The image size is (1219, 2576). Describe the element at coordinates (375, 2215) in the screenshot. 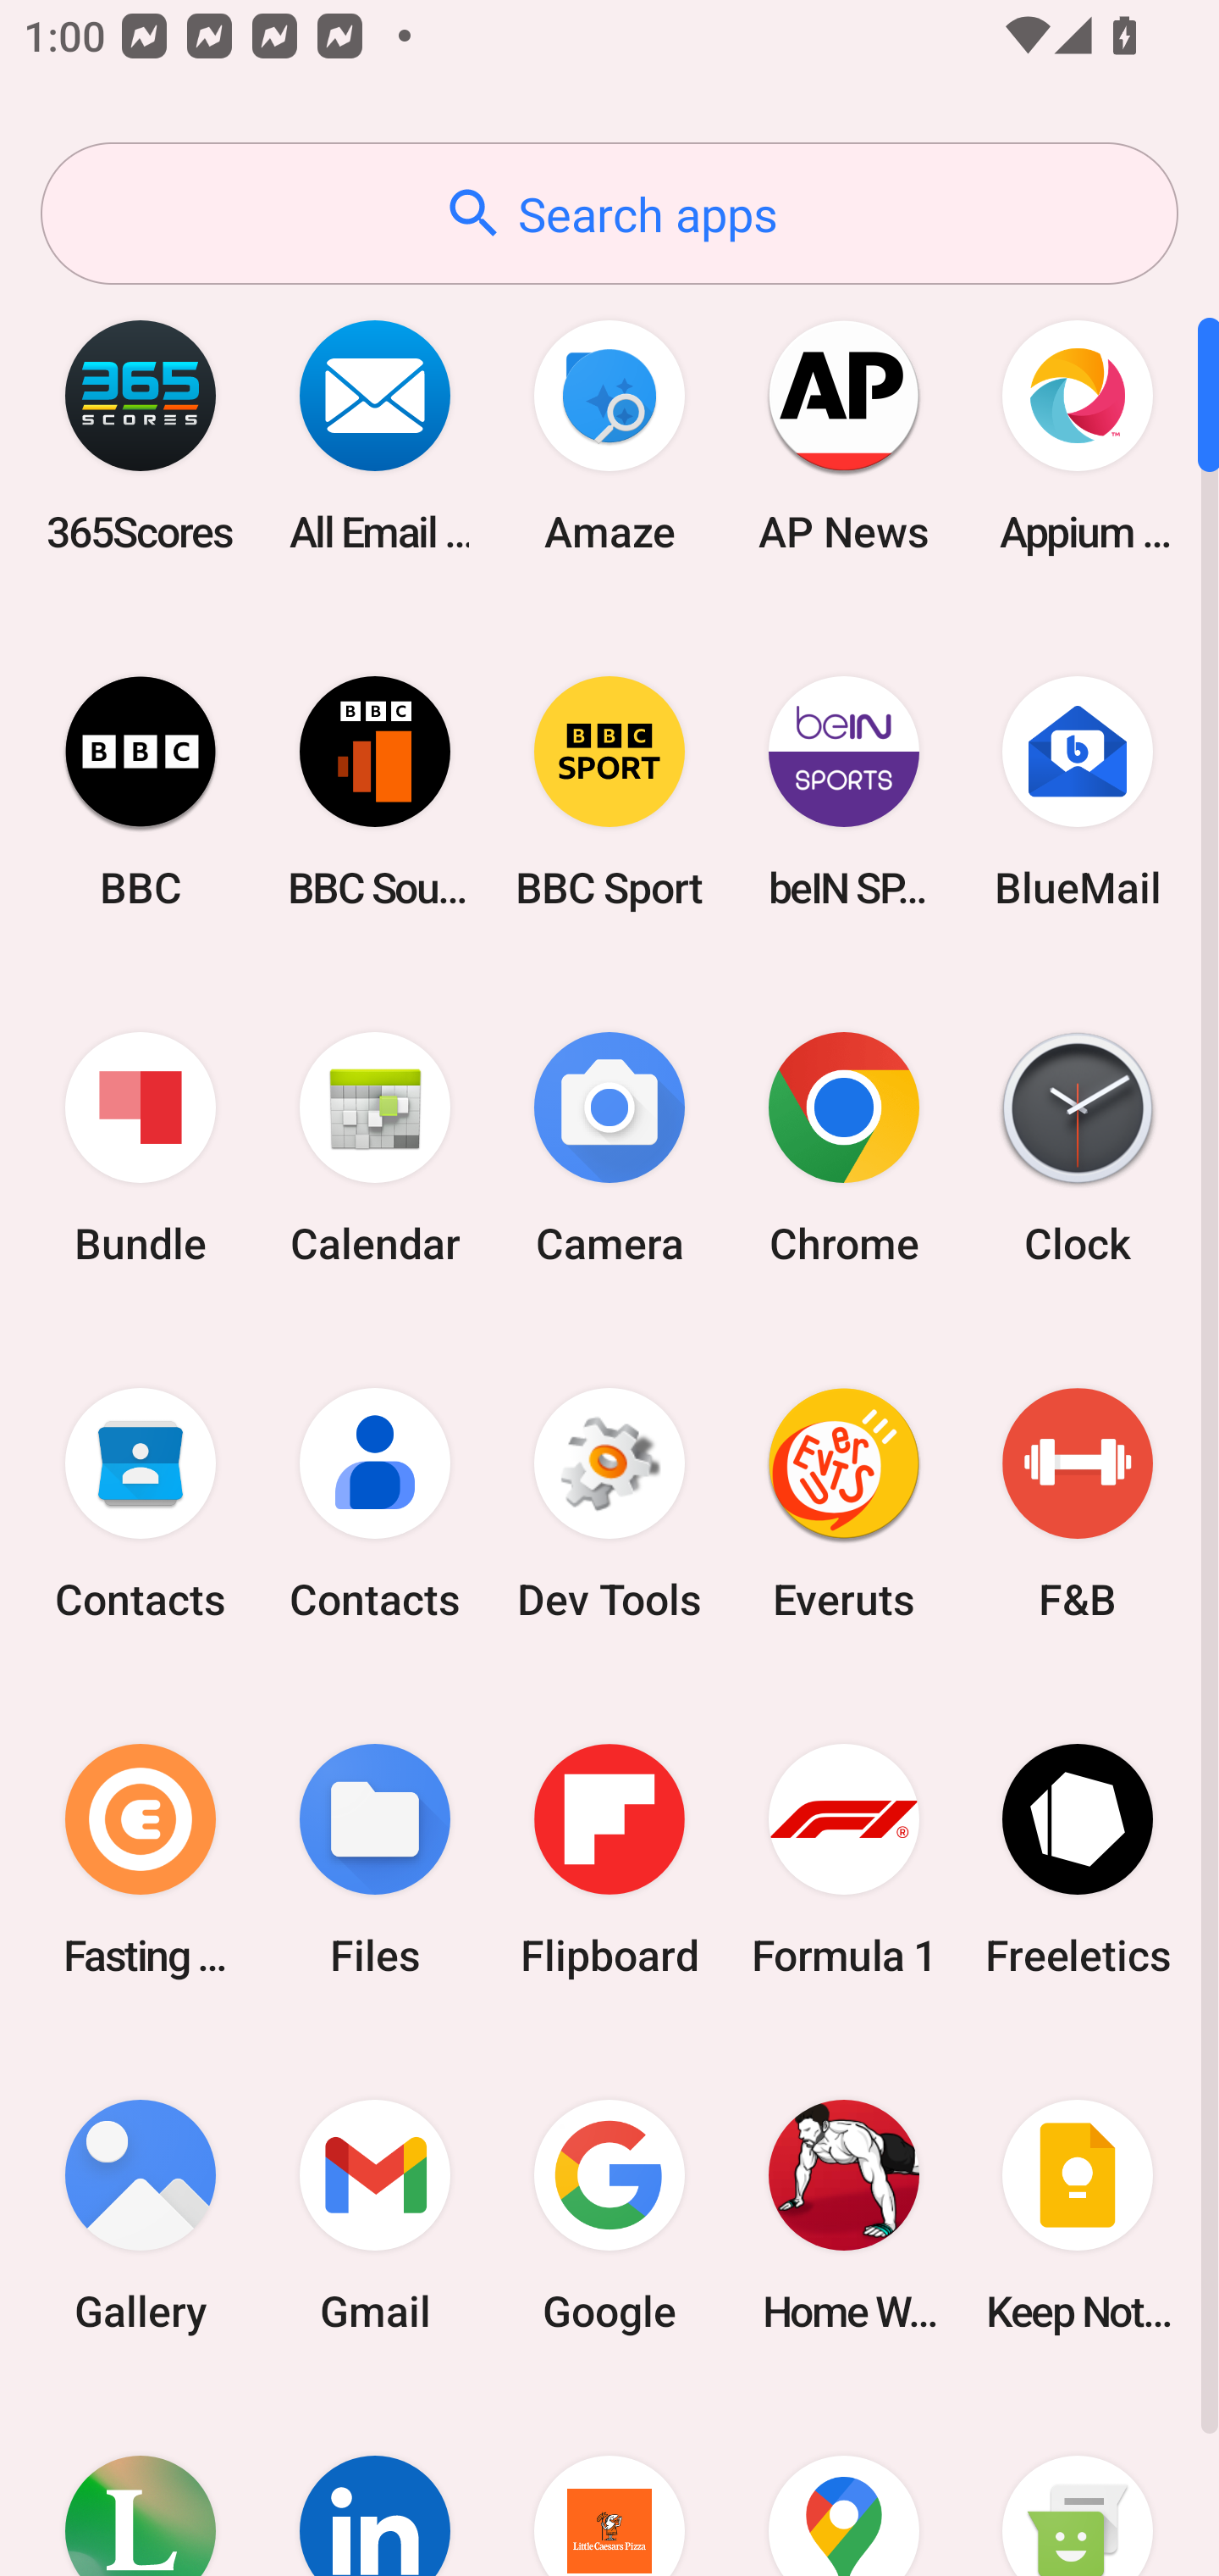

I see `Gmail` at that location.